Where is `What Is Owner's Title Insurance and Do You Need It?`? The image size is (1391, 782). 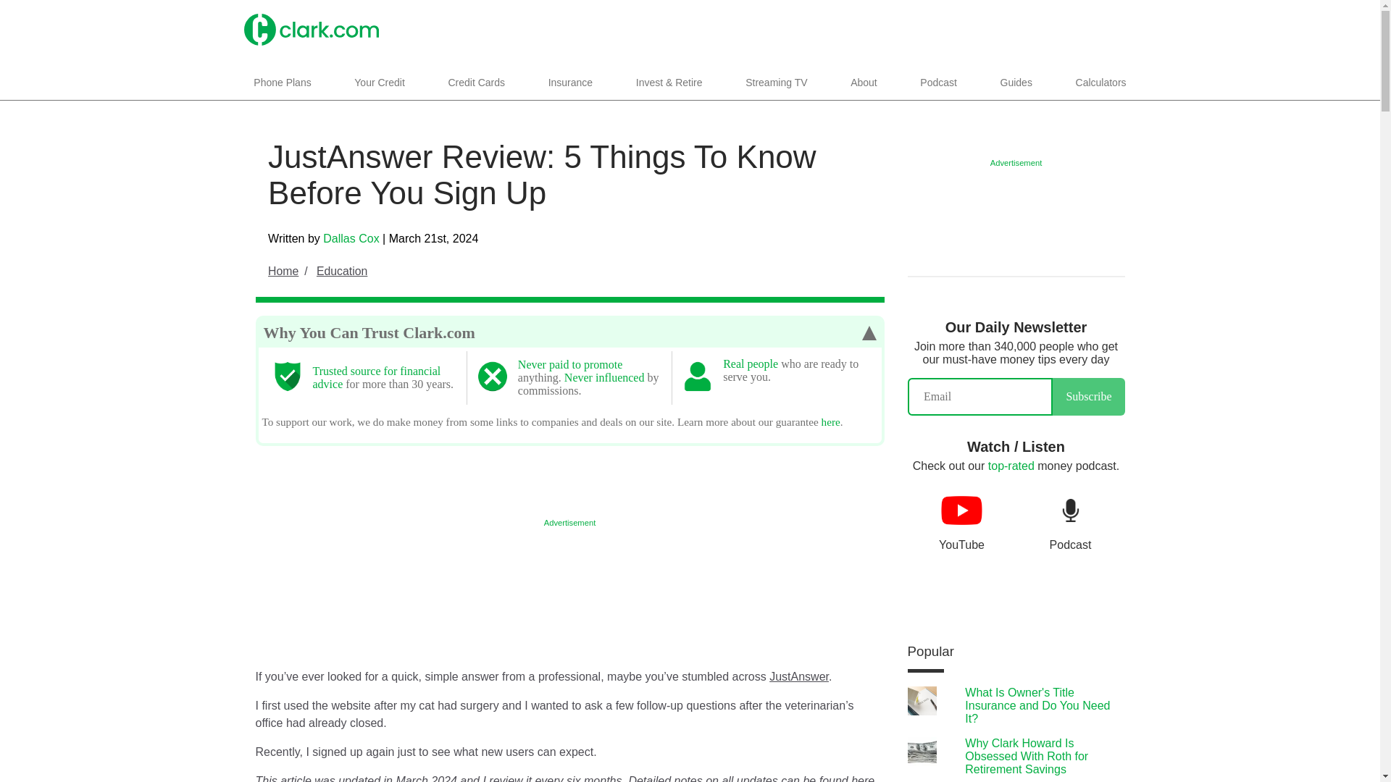
What Is Owner's Title Insurance and Do You Need It? is located at coordinates (1037, 705).